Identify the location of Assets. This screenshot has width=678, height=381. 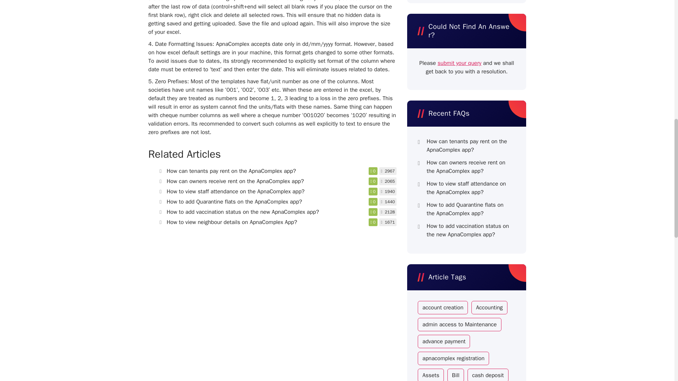
(431, 375).